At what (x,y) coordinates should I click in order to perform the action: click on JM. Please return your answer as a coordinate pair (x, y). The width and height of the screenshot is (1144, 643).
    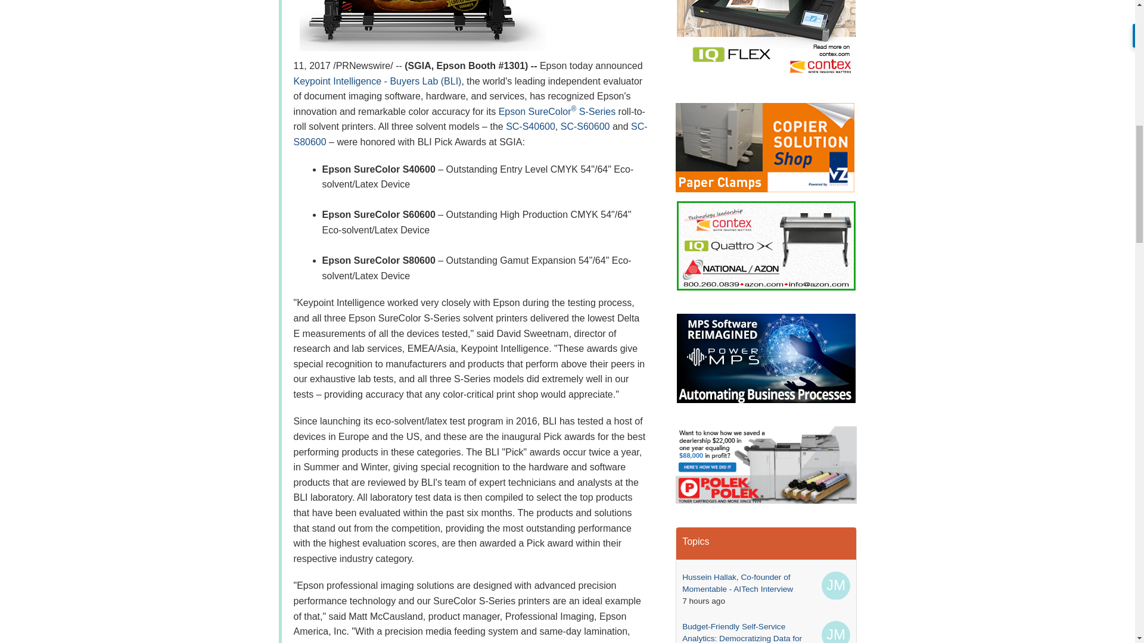
    Looking at the image, I should click on (835, 586).